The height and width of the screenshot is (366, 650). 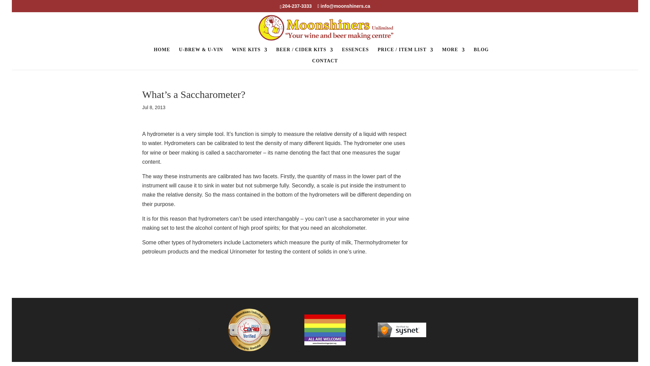 What do you see at coordinates (248, 330) in the screenshot?
I see `2023 CBRB Inc. Moonshiners Unlimited Badge` at bounding box center [248, 330].